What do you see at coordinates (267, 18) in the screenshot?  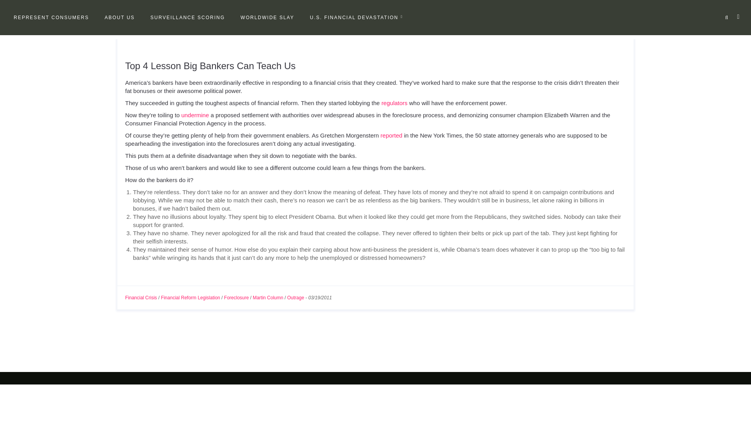 I see `WORLDWIDE SLAY` at bounding box center [267, 18].